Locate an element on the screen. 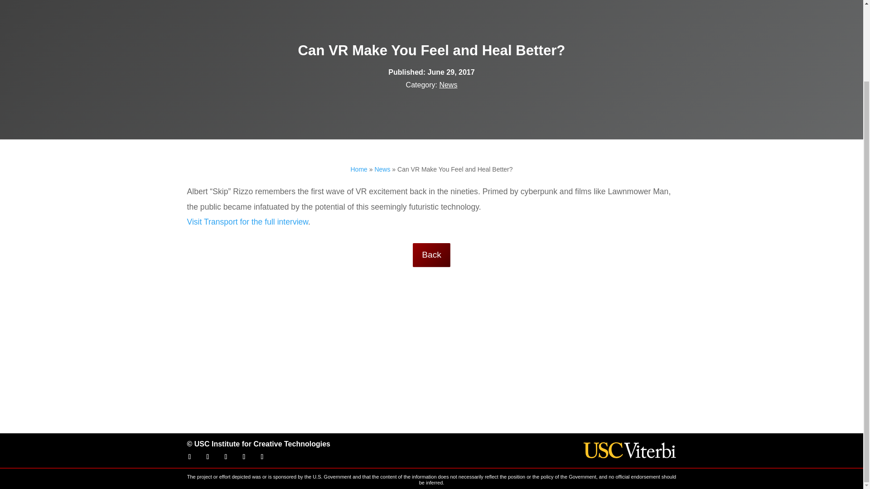 The height and width of the screenshot is (489, 870). Follow on LinkedIn is located at coordinates (244, 456).